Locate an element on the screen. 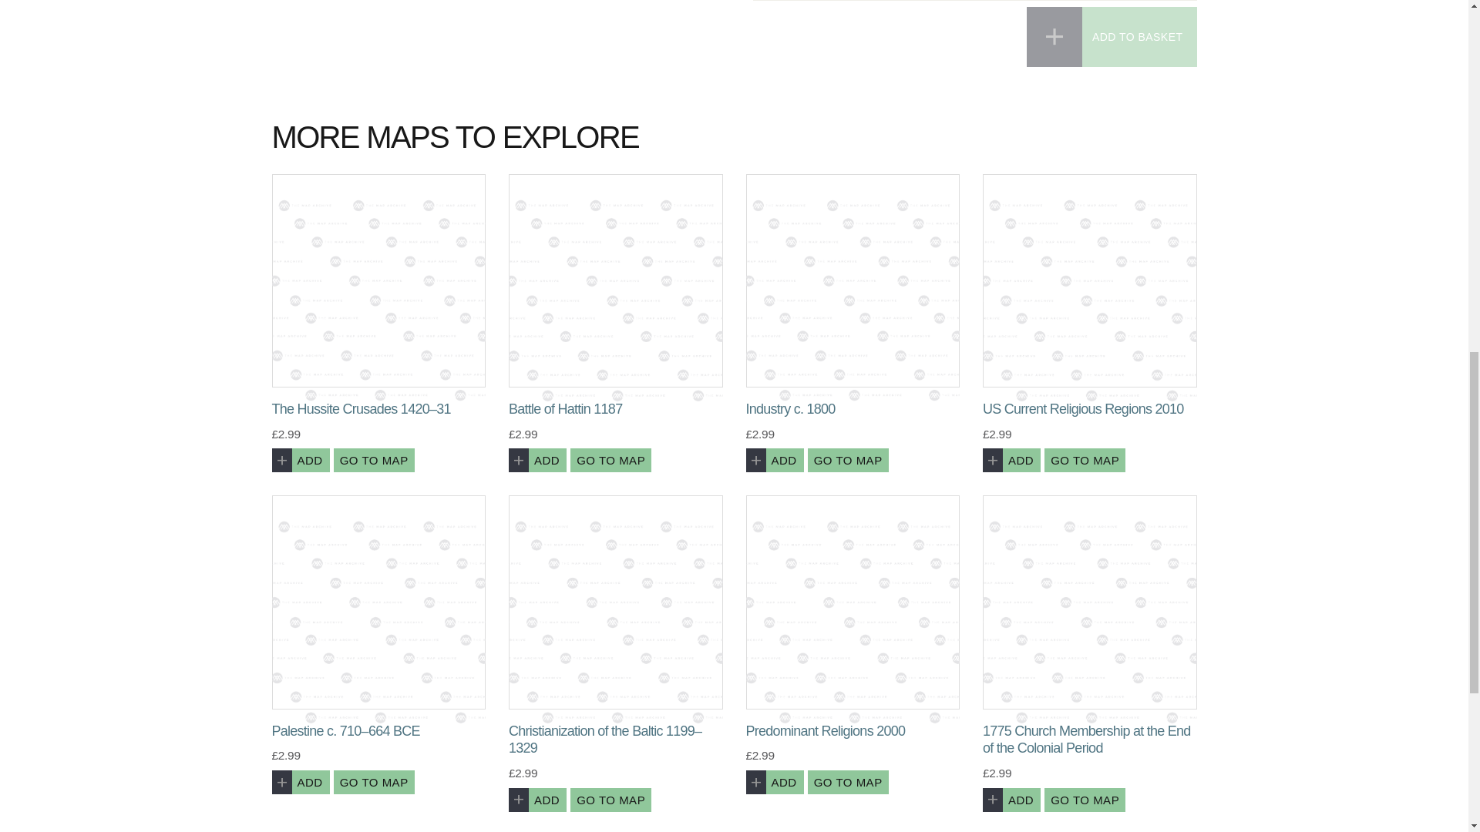  Industry c. 1800 is located at coordinates (853, 280).